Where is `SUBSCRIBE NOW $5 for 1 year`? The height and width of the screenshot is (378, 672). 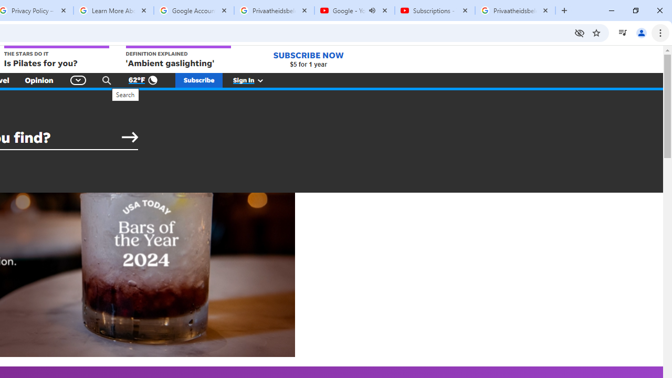 SUBSCRIBE NOW $5 for 1 year is located at coordinates (308, 59).